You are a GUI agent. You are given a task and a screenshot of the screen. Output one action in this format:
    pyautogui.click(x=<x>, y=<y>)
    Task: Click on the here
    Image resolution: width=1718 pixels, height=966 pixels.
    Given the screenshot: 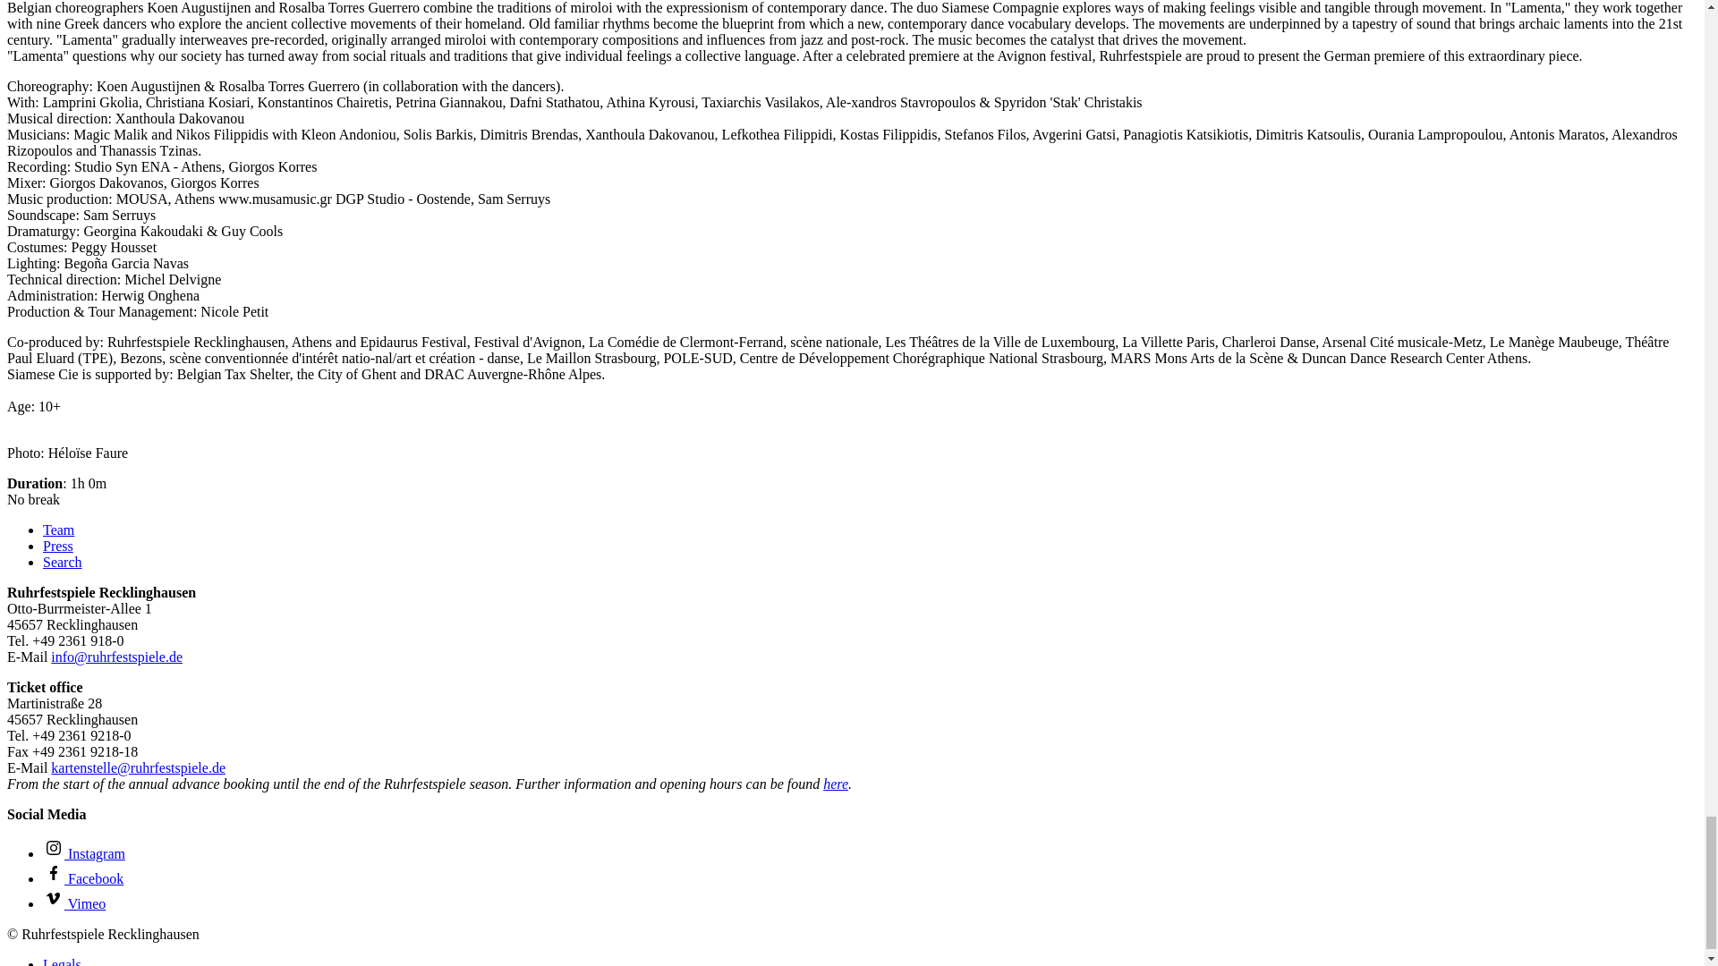 What is the action you would take?
    pyautogui.click(x=836, y=784)
    